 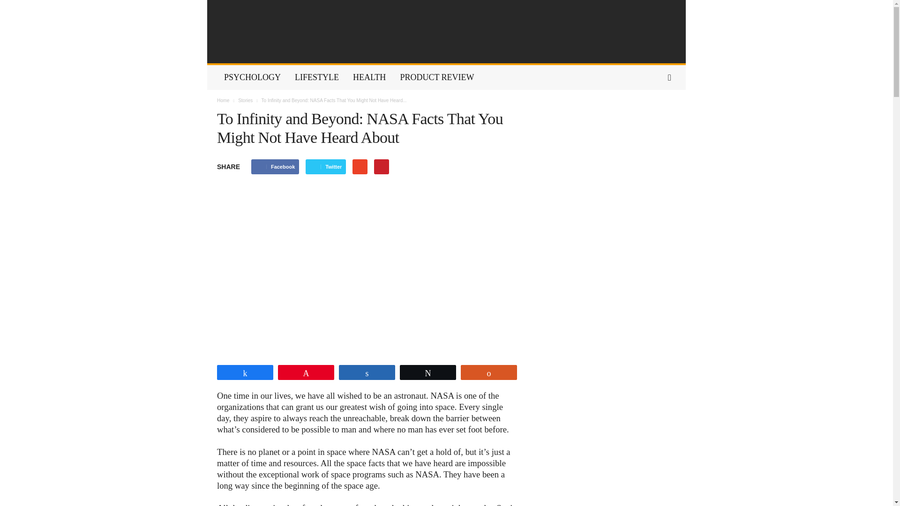 I want to click on HEALTH, so click(x=369, y=78).